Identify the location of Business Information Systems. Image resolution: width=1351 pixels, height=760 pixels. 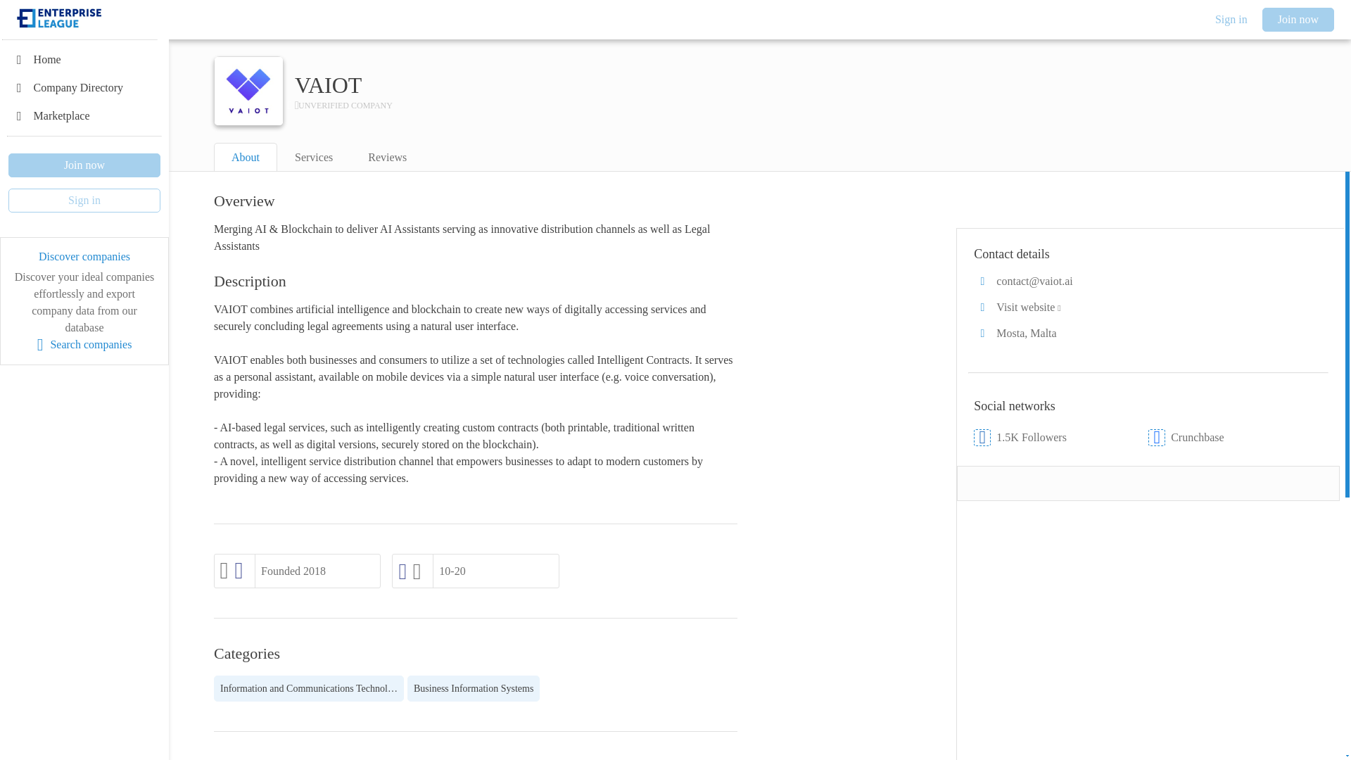
(473, 688).